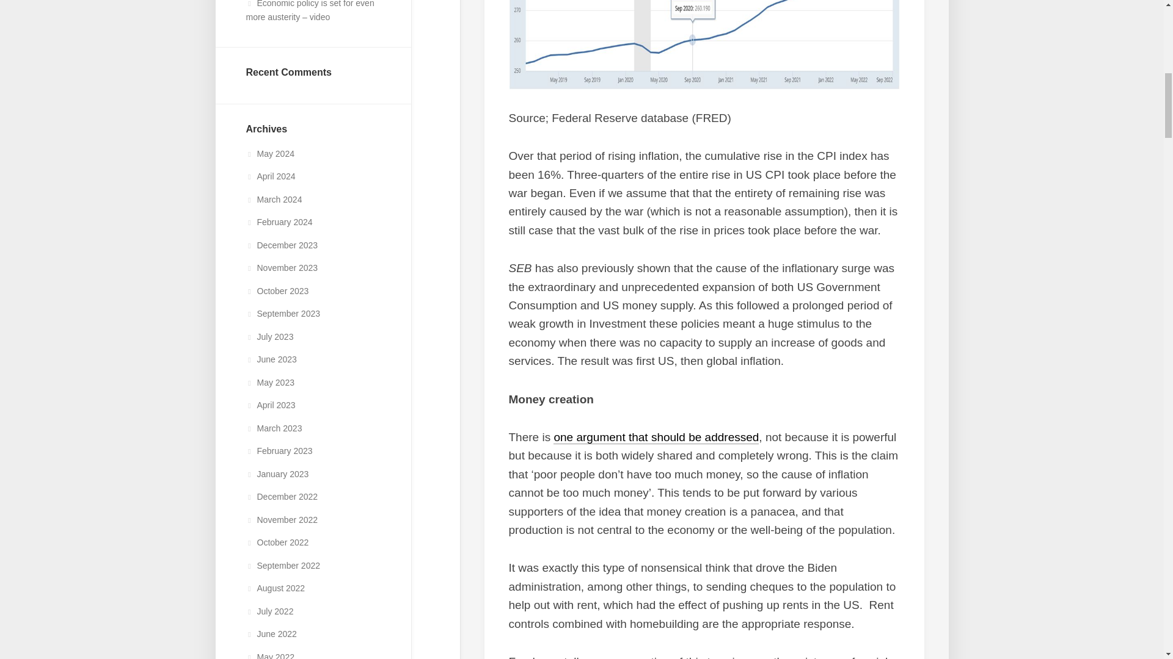 The width and height of the screenshot is (1173, 659). Describe the element at coordinates (282, 566) in the screenshot. I see `September 2022` at that location.